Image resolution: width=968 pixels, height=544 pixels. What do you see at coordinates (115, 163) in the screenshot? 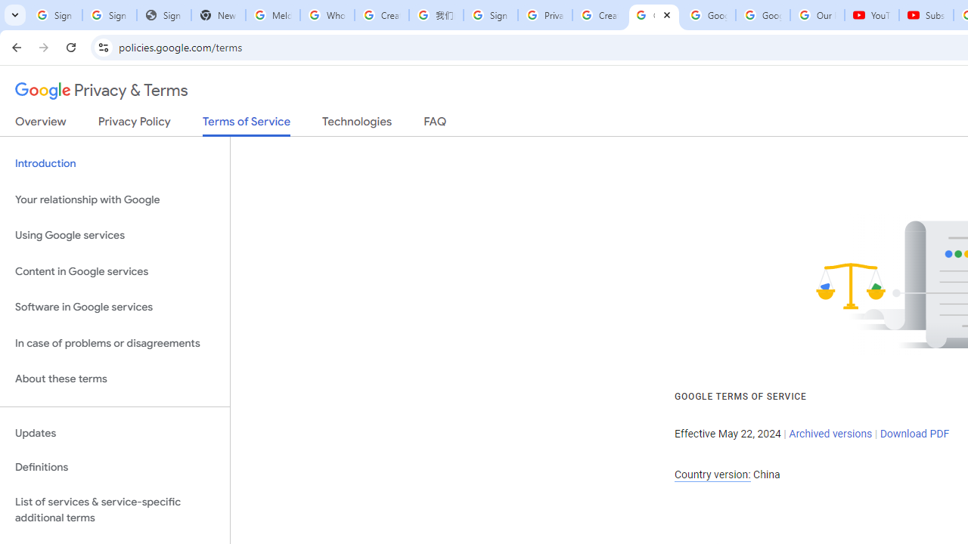
I see `Introduction` at bounding box center [115, 163].